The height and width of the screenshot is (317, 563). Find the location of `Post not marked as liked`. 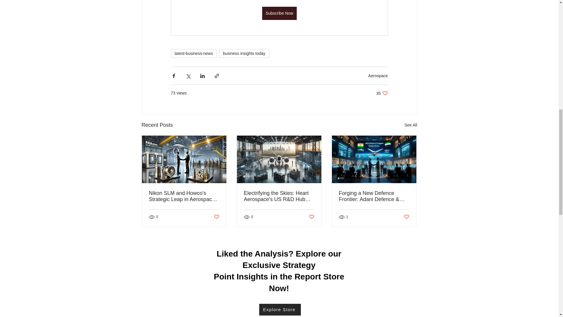

Post not marked as liked is located at coordinates (216, 217).